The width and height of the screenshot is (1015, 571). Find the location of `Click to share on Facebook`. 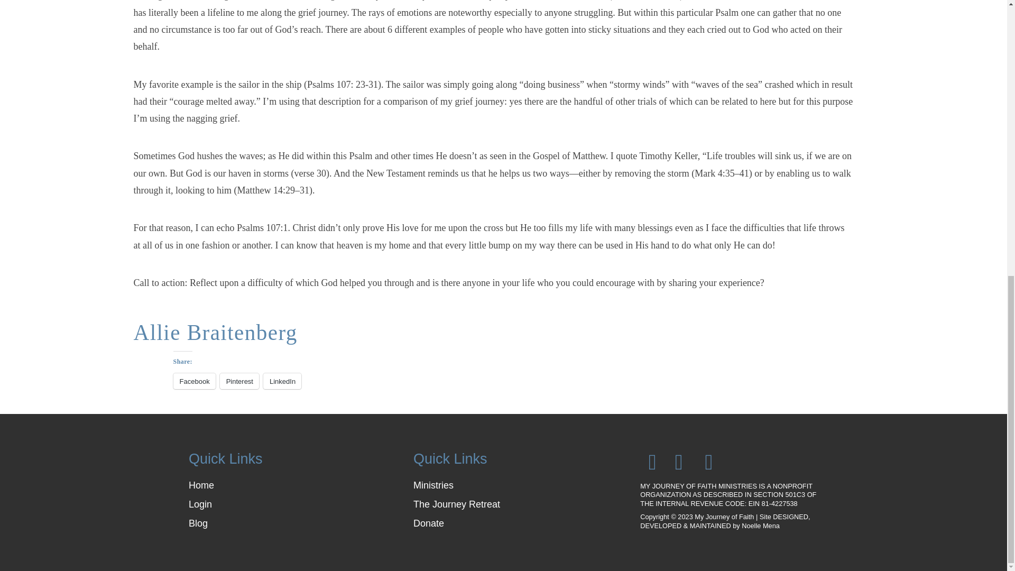

Click to share on Facebook is located at coordinates (195, 381).